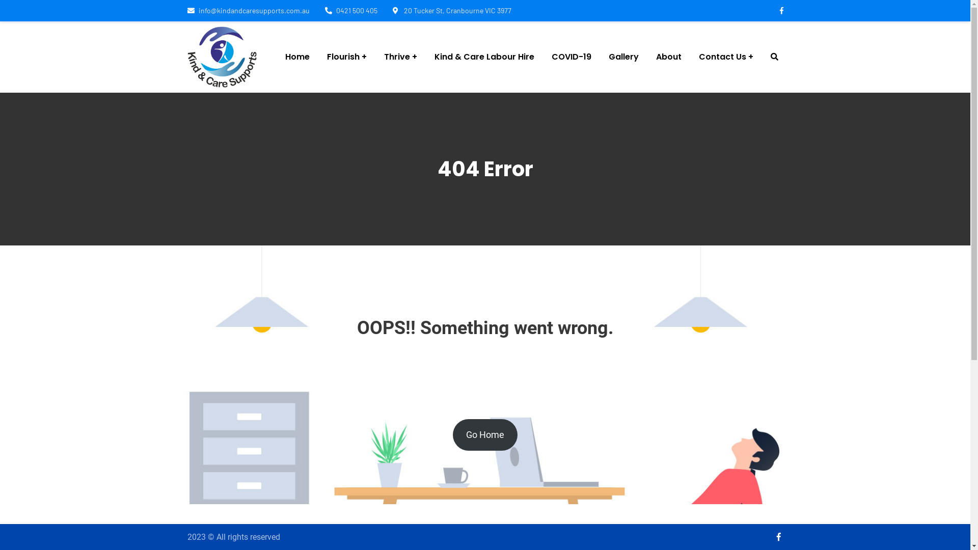  I want to click on Home, so click(297, 57).